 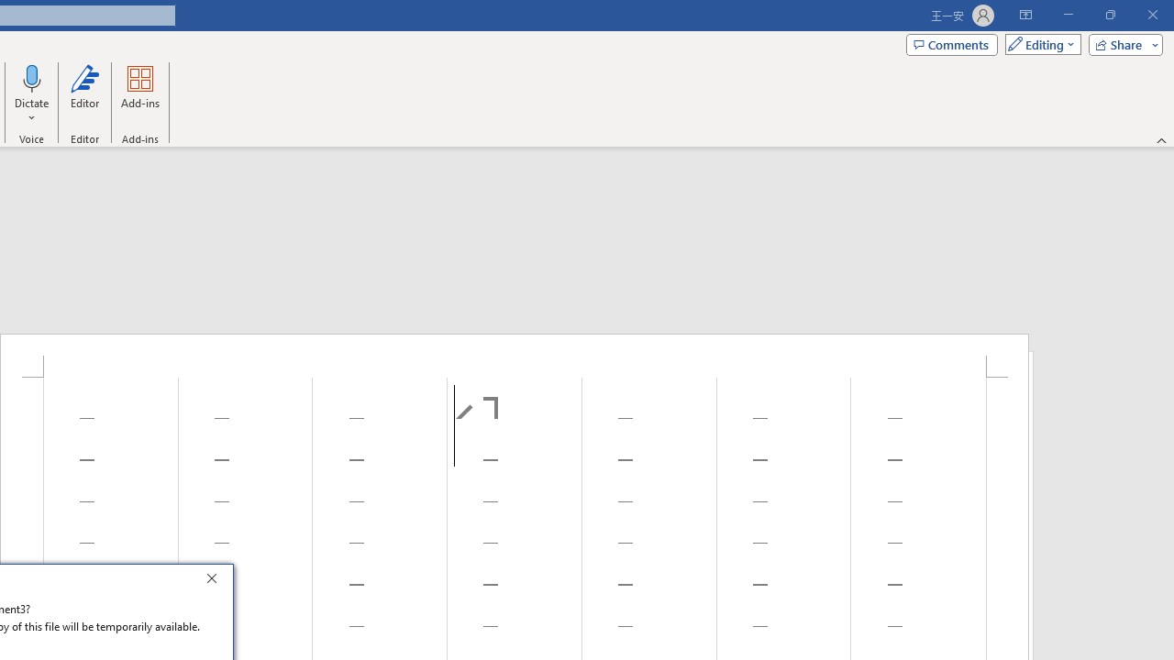 I want to click on Header -Section 1-, so click(x=515, y=356).